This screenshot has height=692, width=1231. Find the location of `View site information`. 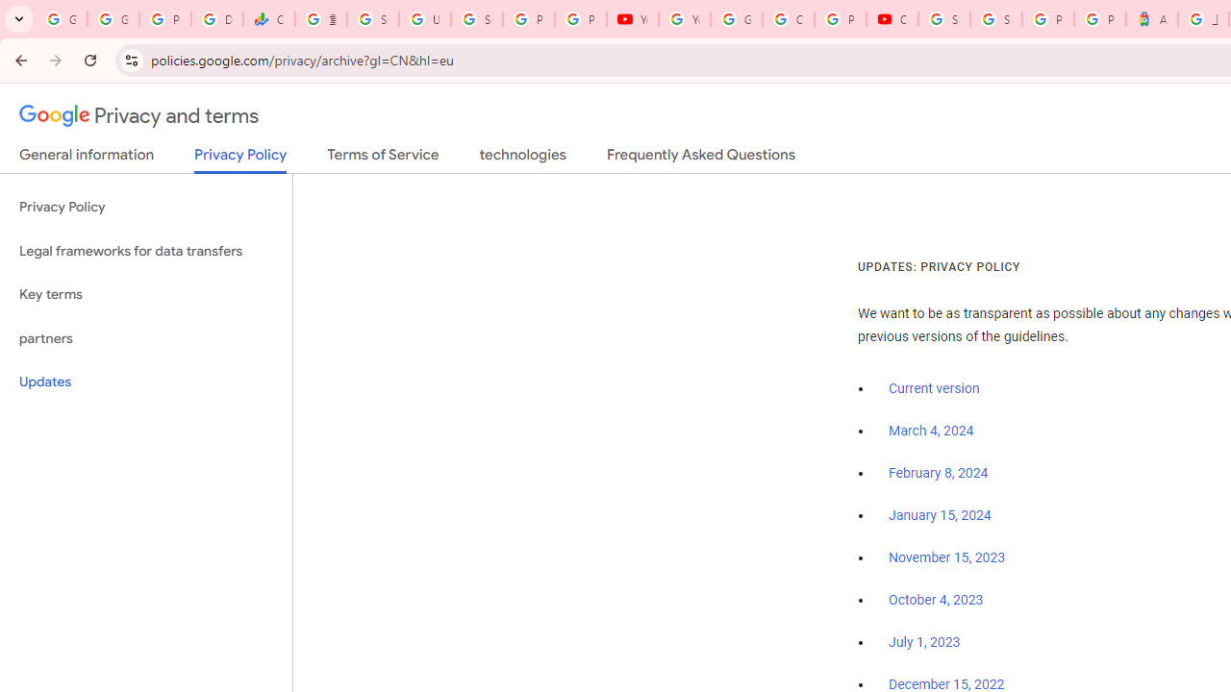

View site information is located at coordinates (131, 60).